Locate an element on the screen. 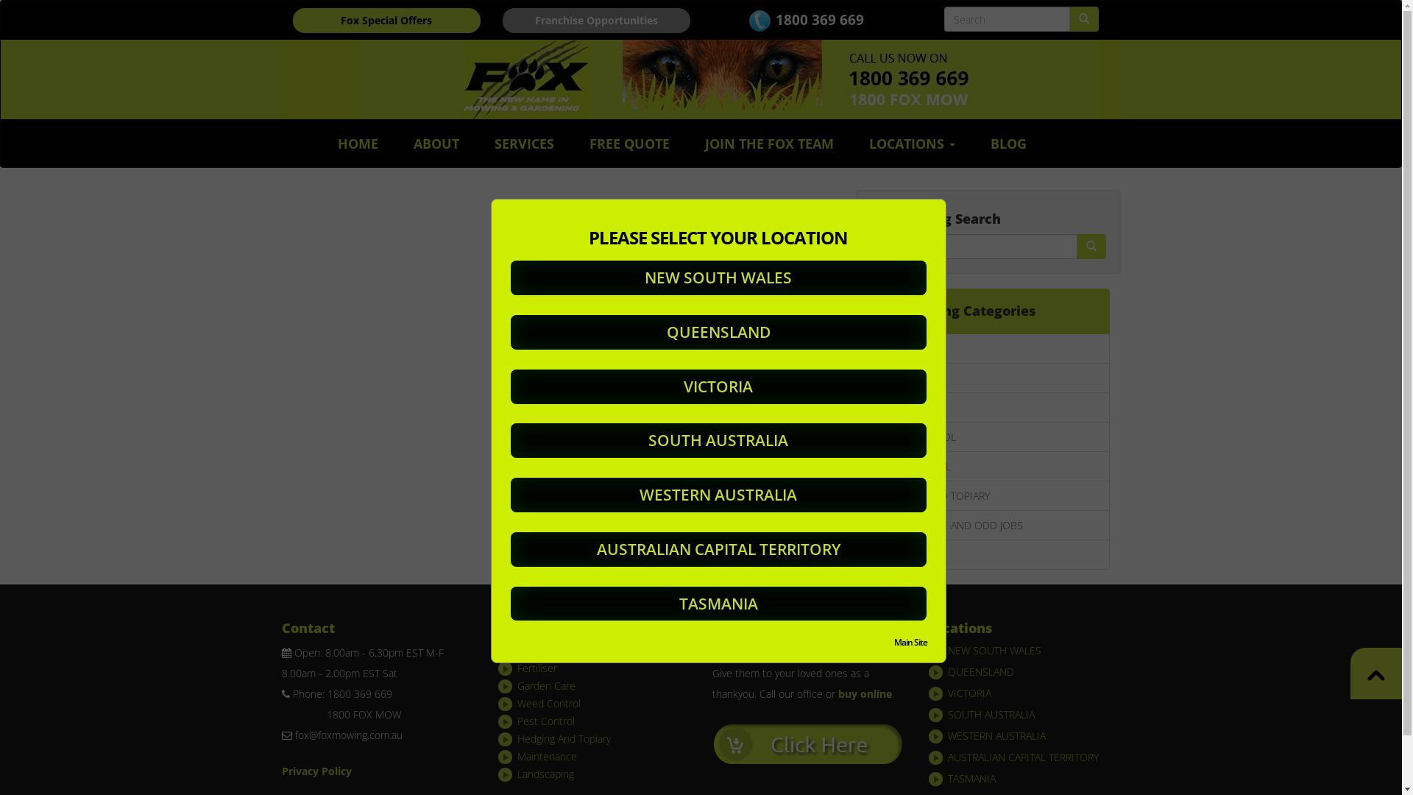 The width and height of the screenshot is (1413, 795). Hedging And Topiary is located at coordinates (564, 739).